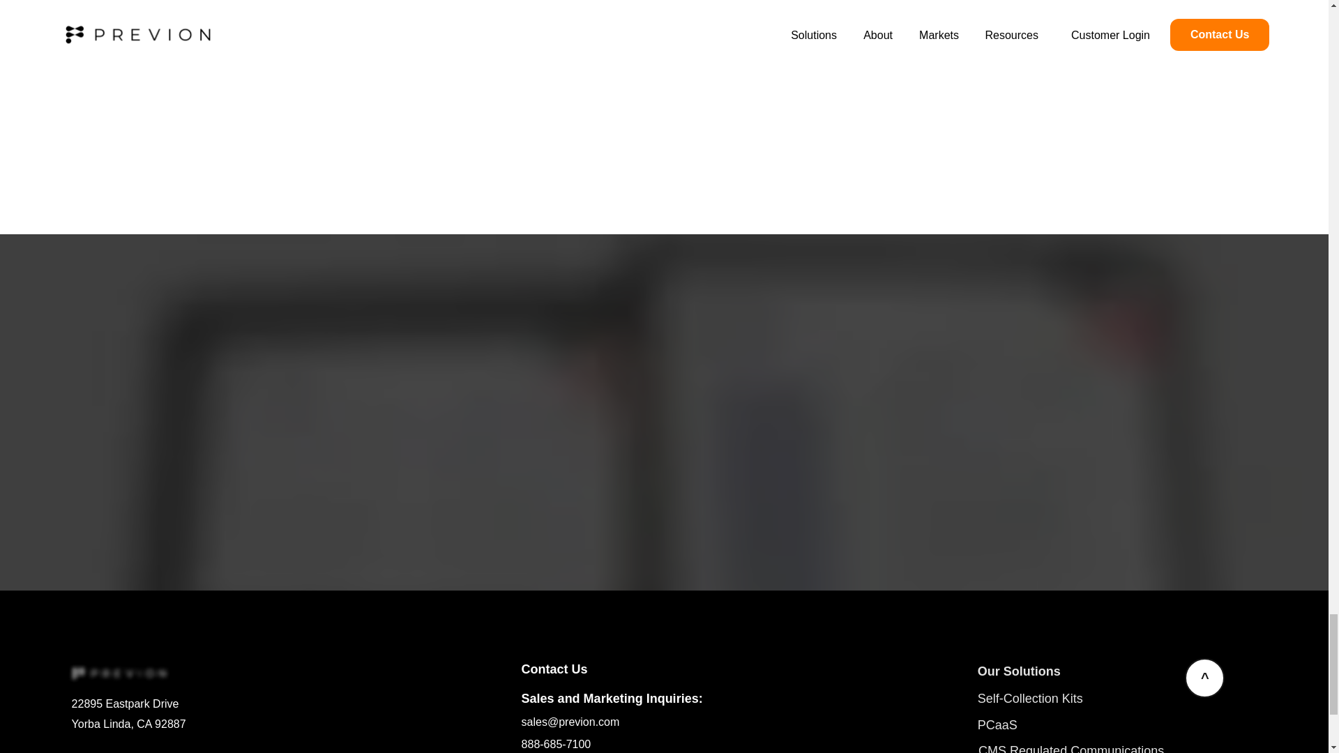 This screenshot has height=753, width=1339. I want to click on PCaaS, so click(997, 725).